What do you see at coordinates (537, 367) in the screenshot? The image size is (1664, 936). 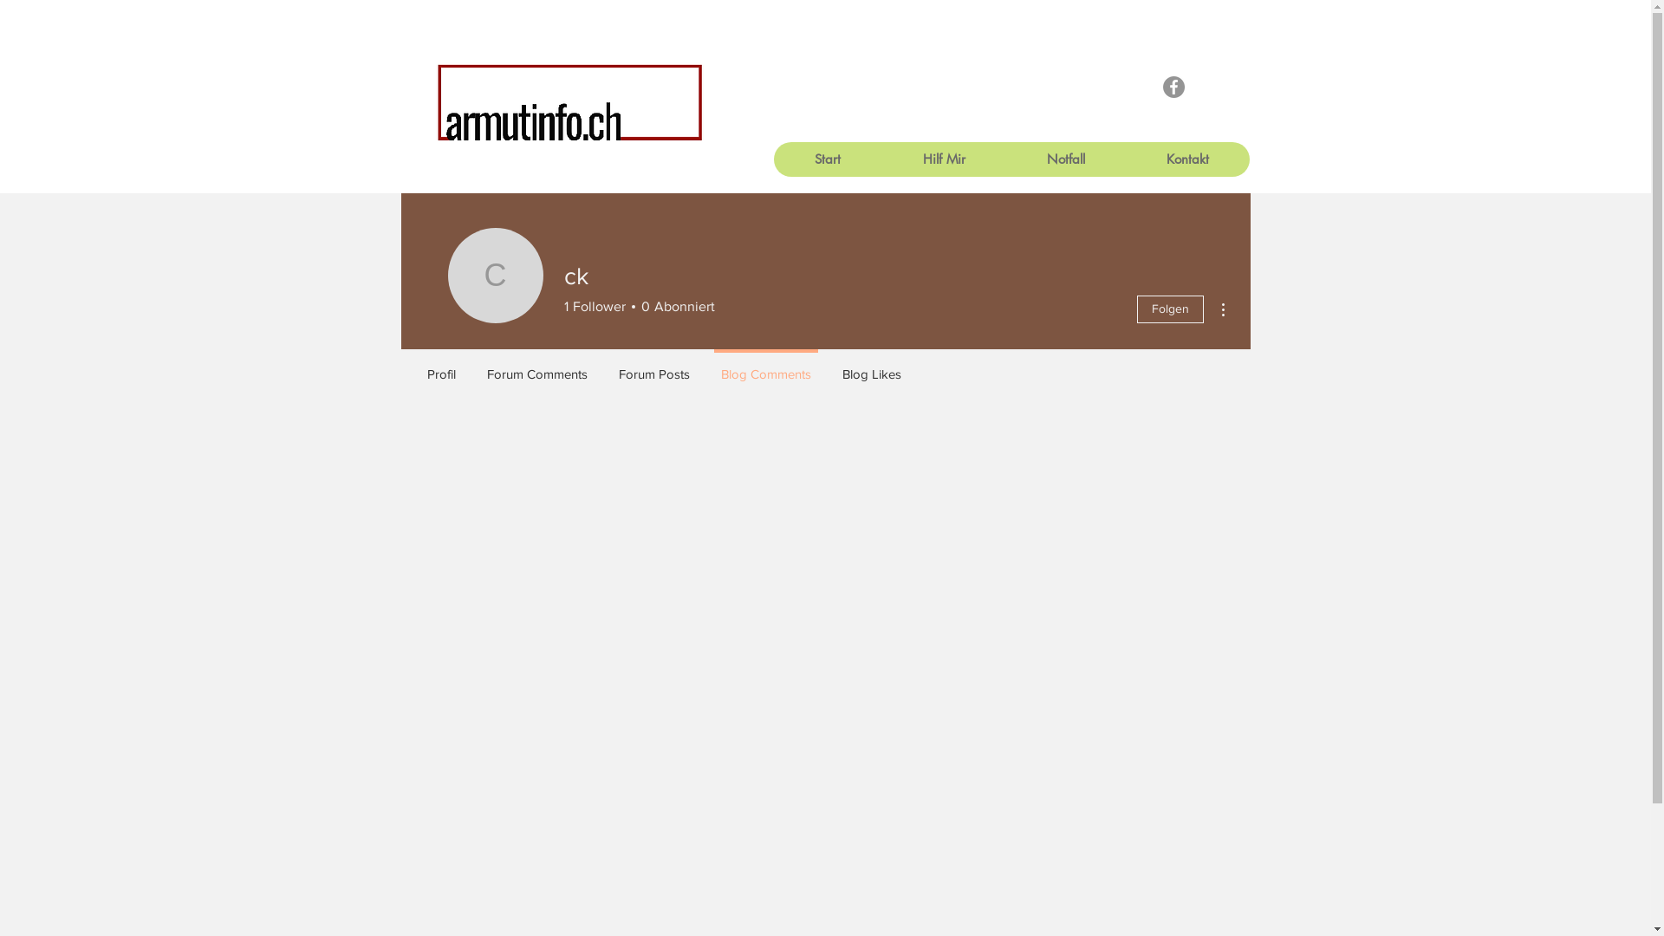 I see `Forum Comments` at bounding box center [537, 367].